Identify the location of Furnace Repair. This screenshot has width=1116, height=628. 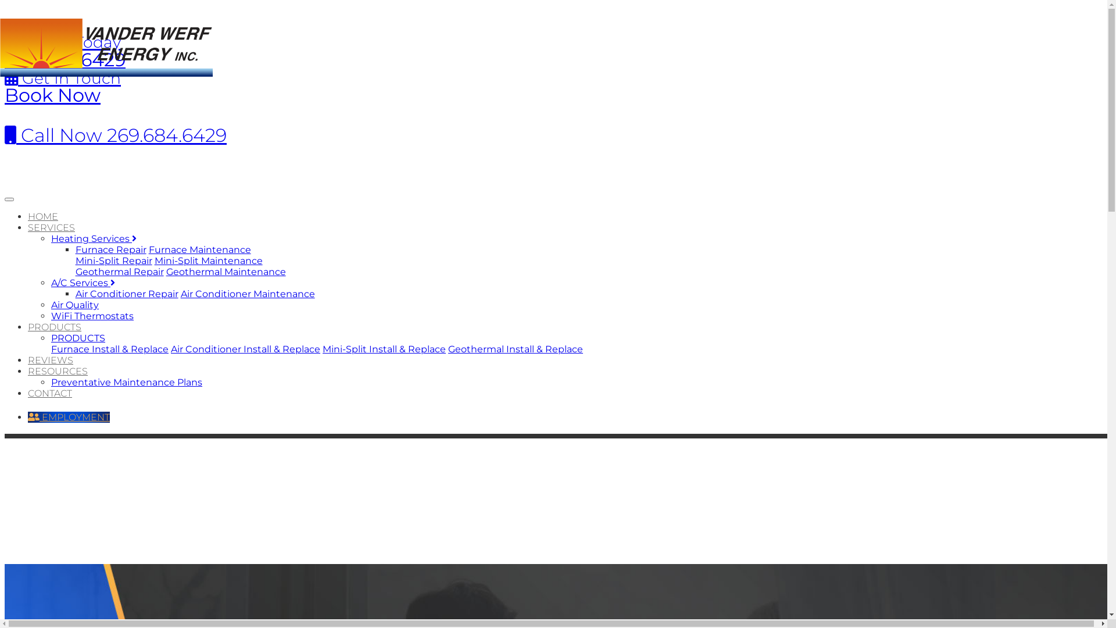
(111, 250).